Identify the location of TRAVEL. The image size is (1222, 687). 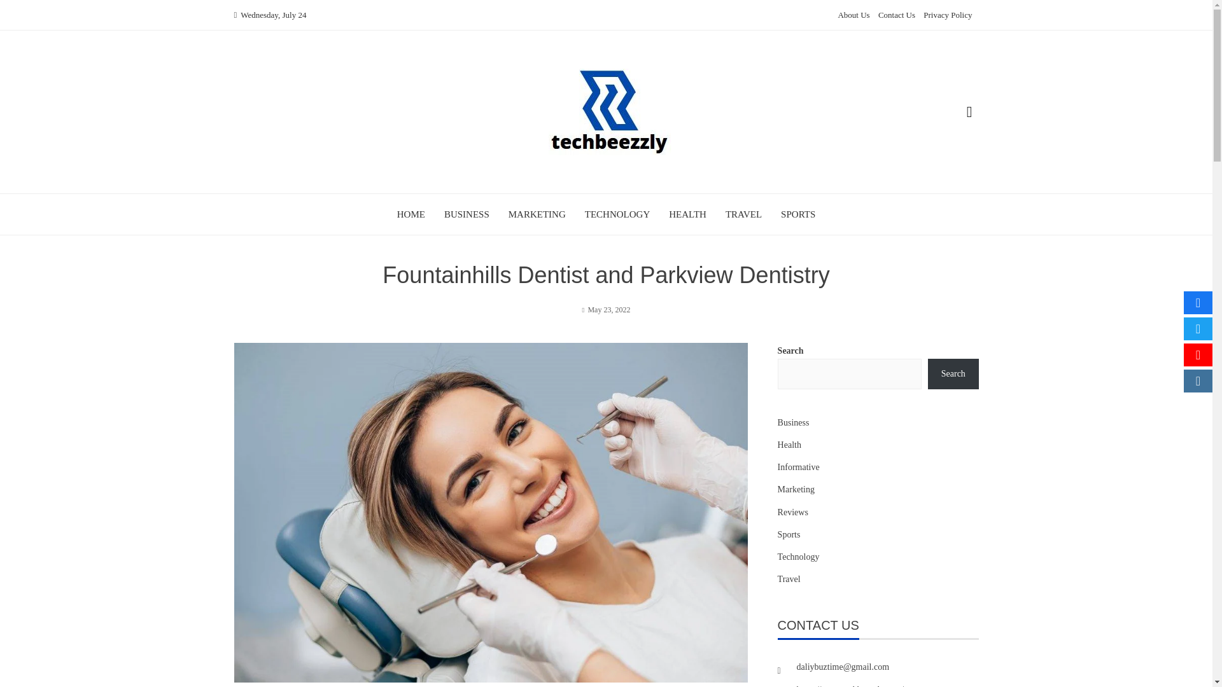
(743, 214).